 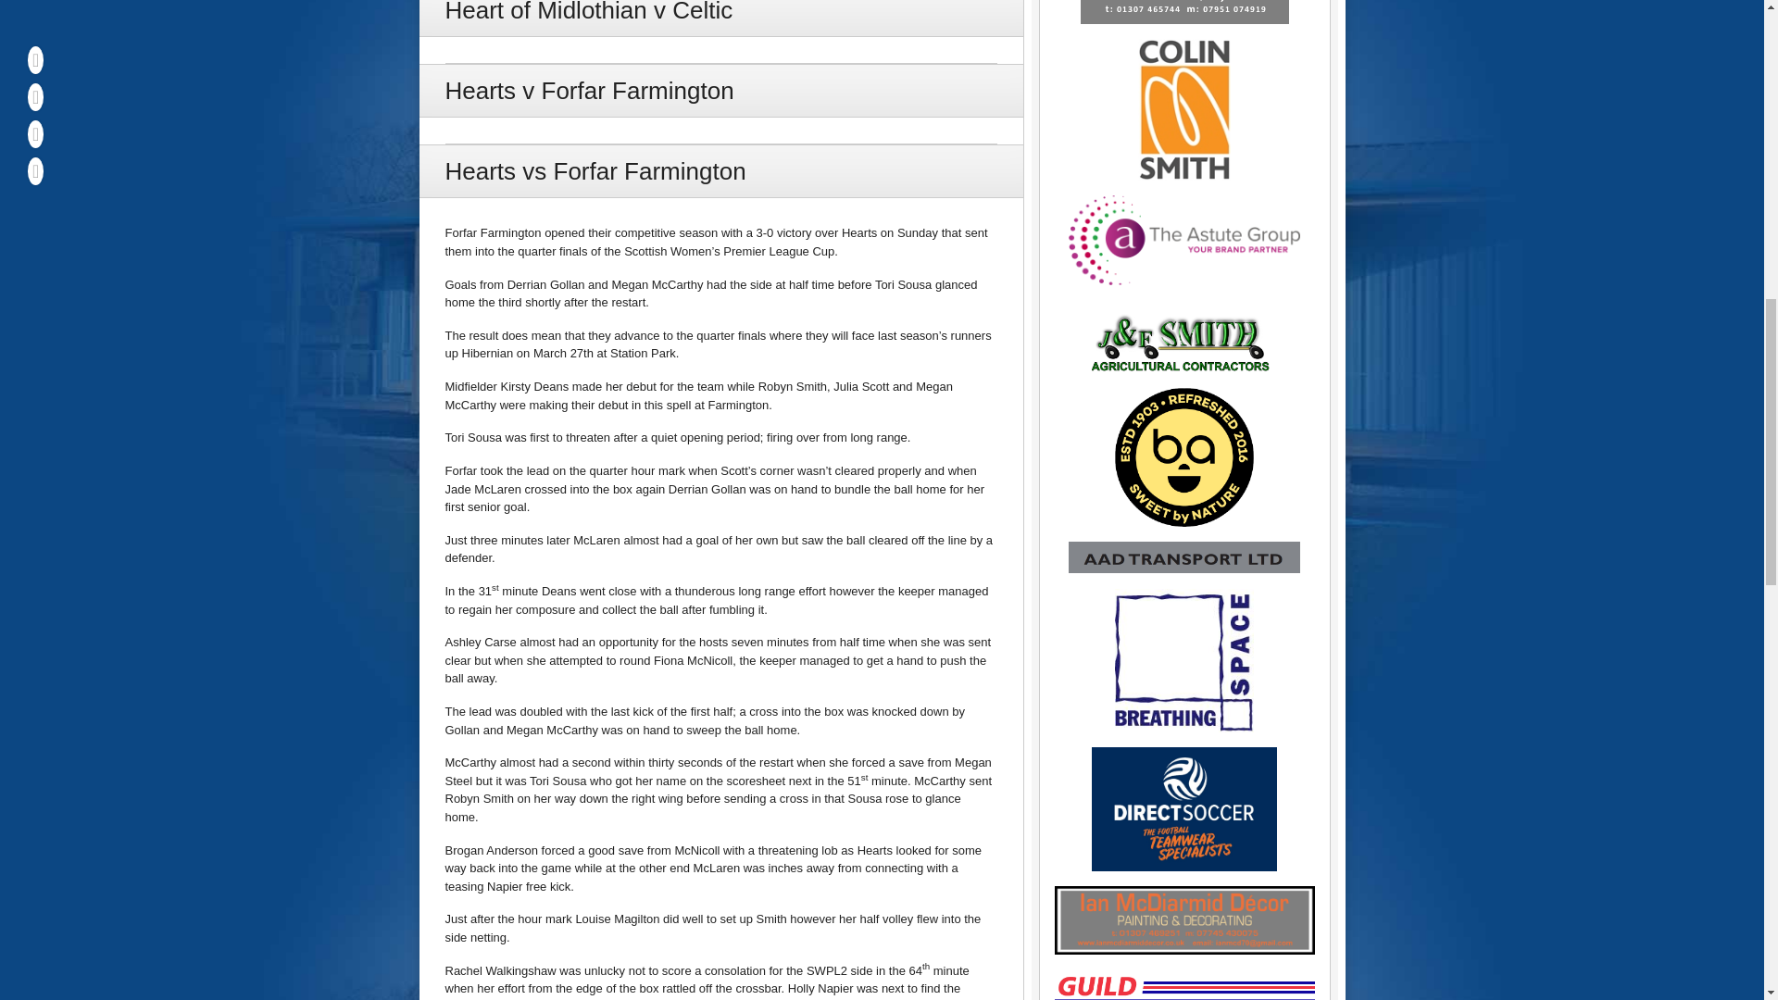 I want to click on Garry Balfour, so click(x=1183, y=13).